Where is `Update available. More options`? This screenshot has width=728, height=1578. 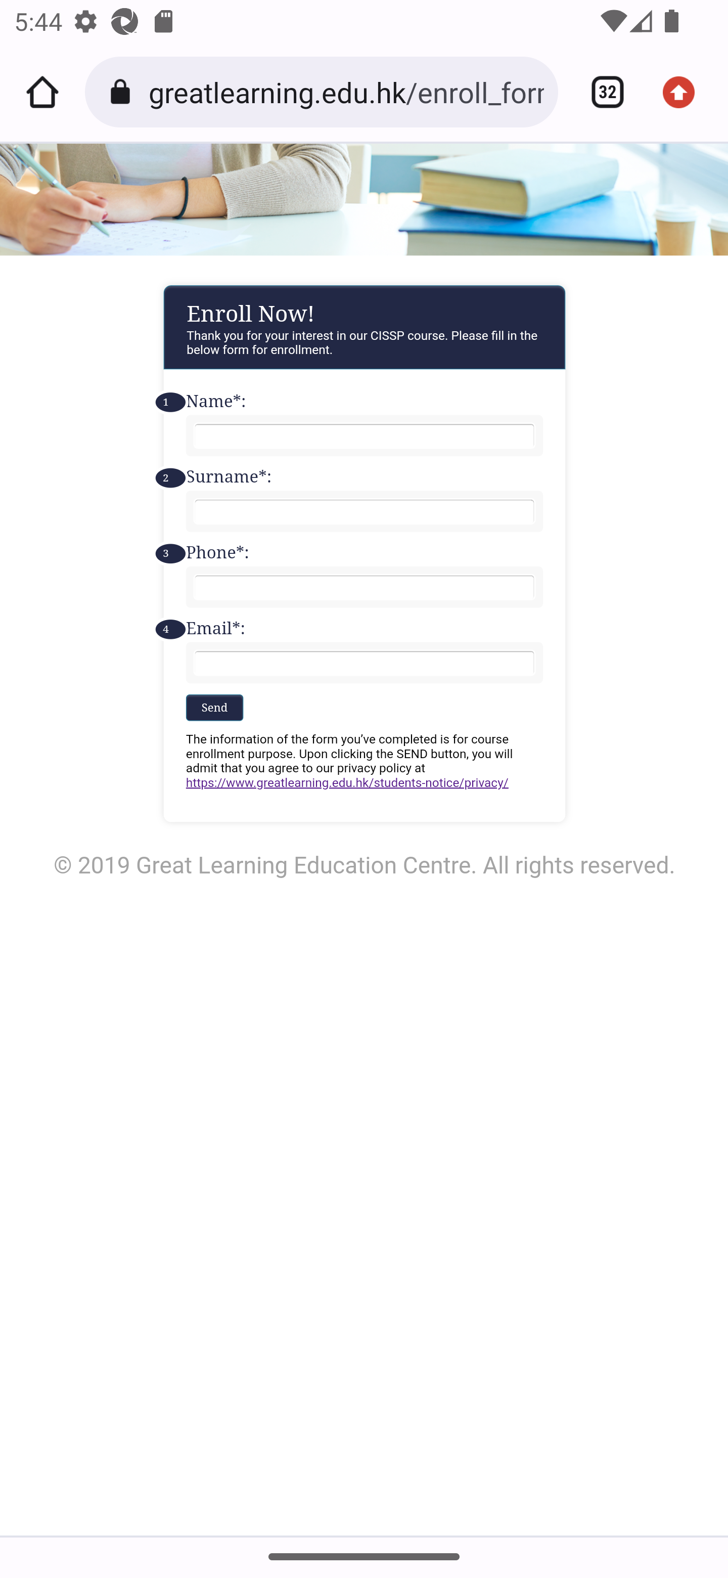 Update available. More options is located at coordinates (686, 92).